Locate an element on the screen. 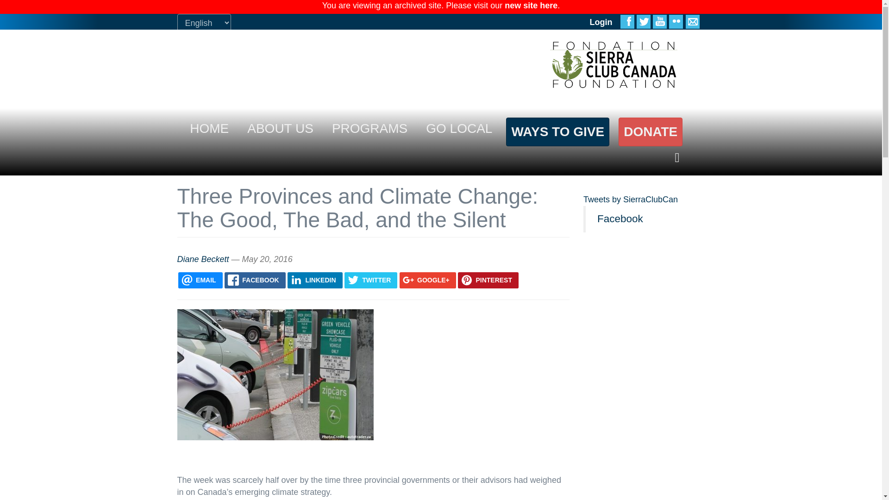  Login is located at coordinates (601, 21).